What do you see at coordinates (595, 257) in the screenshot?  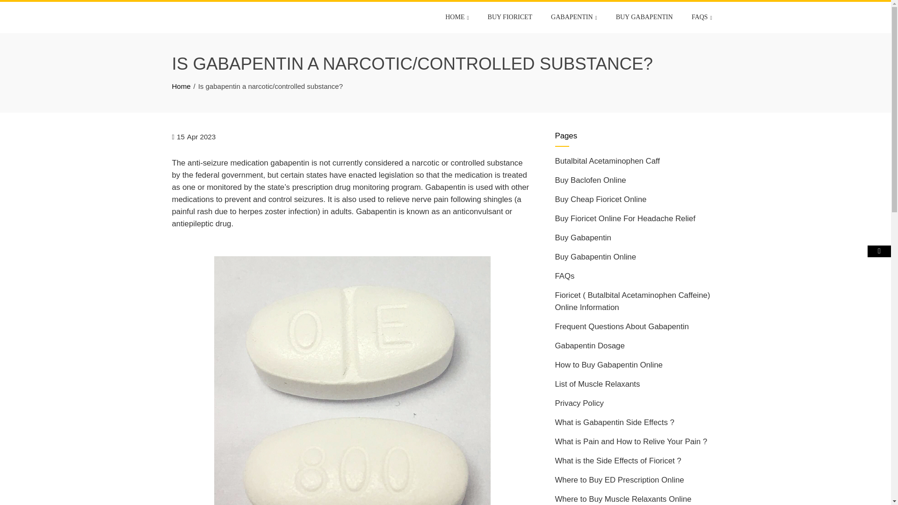 I see `Buy Gabapentin Online` at bounding box center [595, 257].